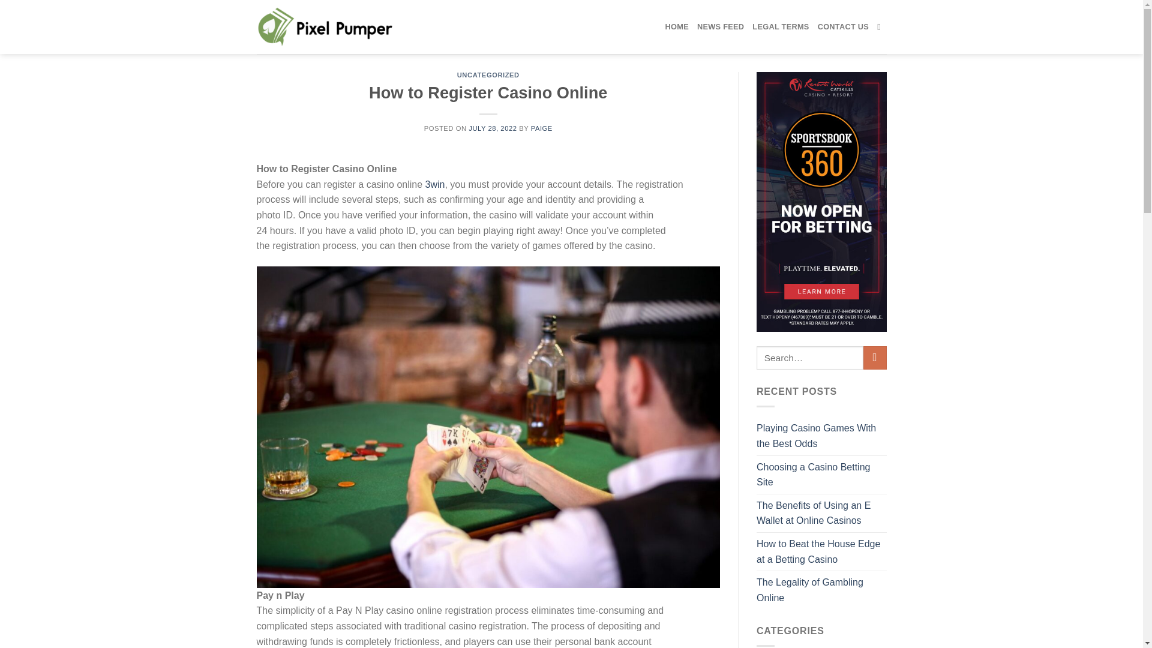 Image resolution: width=1152 pixels, height=648 pixels. Describe the element at coordinates (677, 26) in the screenshot. I see `HOME` at that location.